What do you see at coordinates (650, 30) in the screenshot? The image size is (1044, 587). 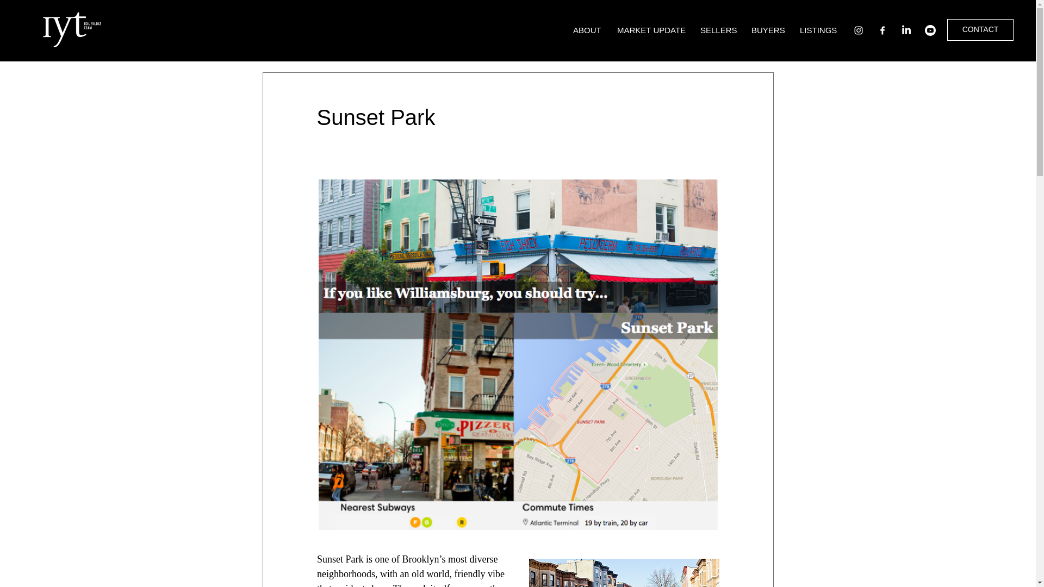 I see `MARKET UPDATE` at bounding box center [650, 30].